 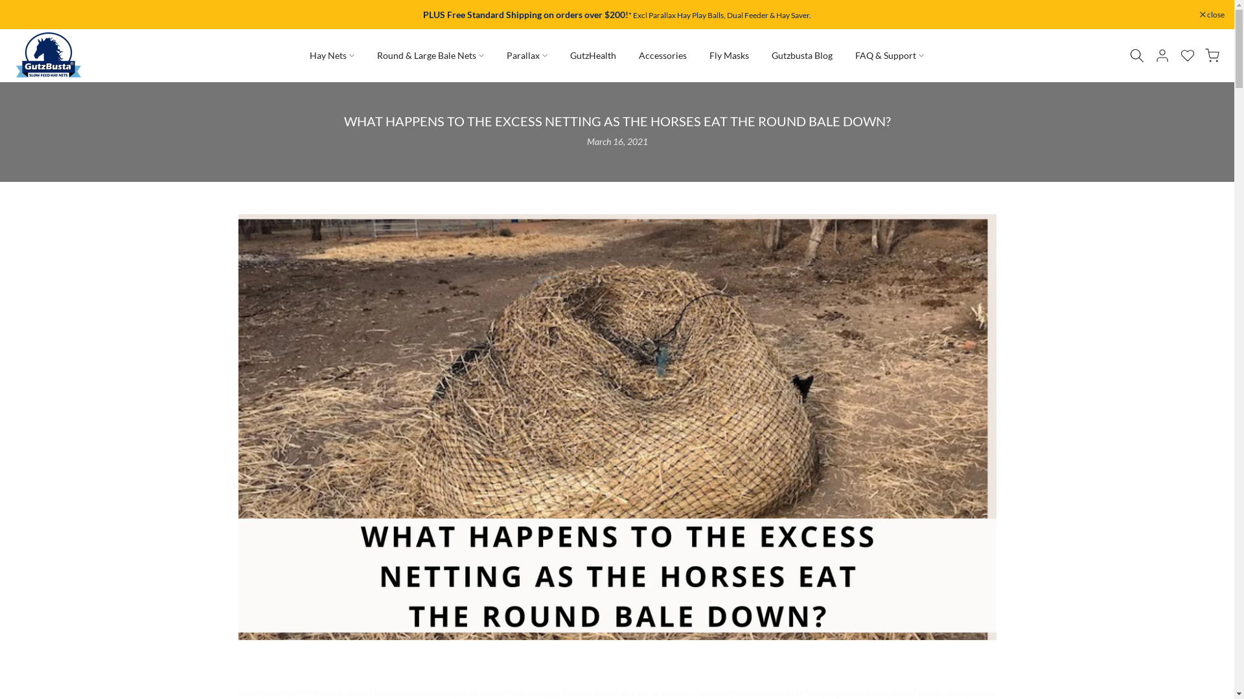 What do you see at coordinates (593, 56) in the screenshot?
I see `GutzHealth` at bounding box center [593, 56].